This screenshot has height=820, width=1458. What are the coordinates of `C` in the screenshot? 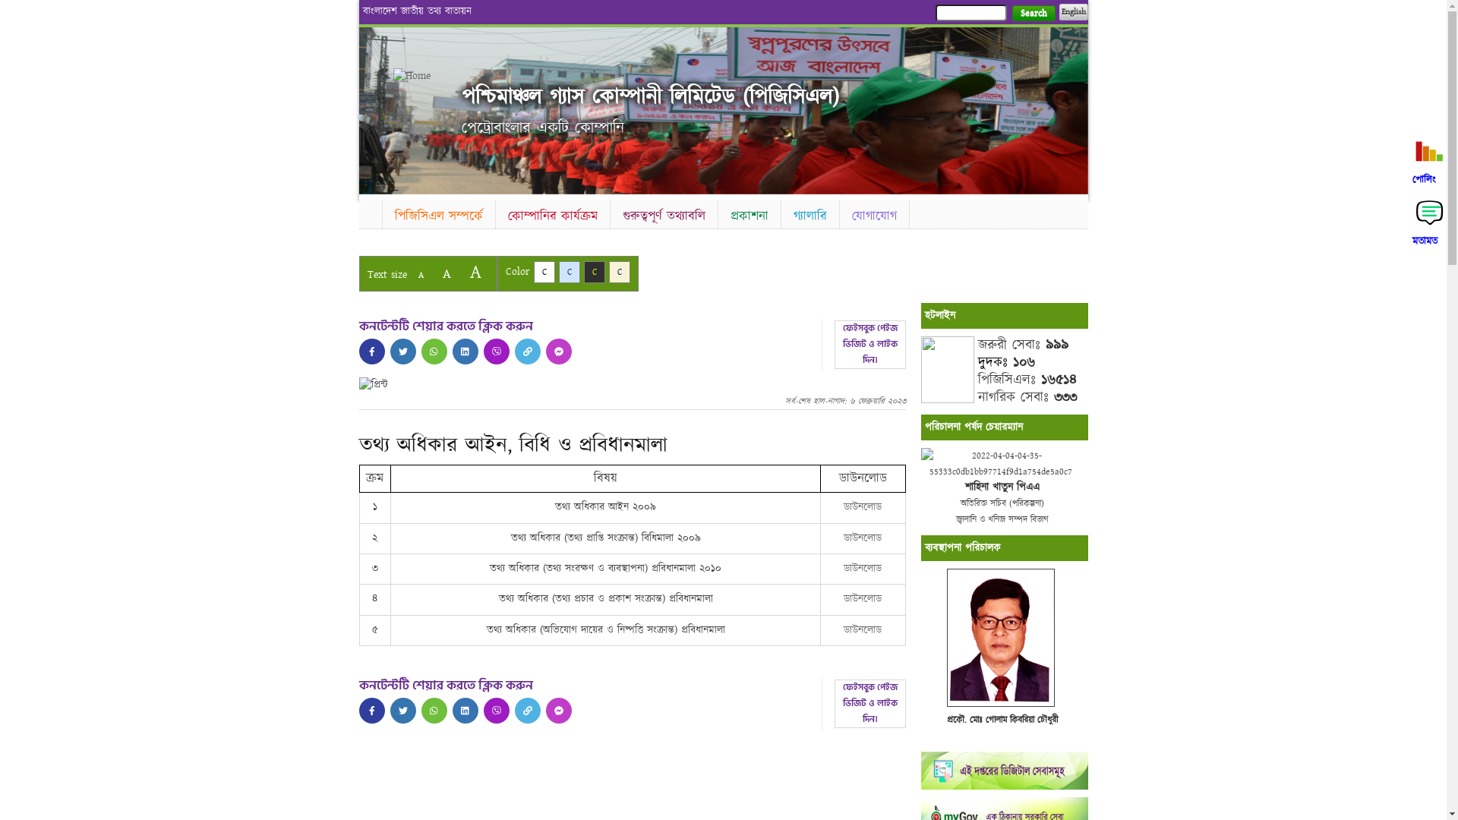 It's located at (620, 272).